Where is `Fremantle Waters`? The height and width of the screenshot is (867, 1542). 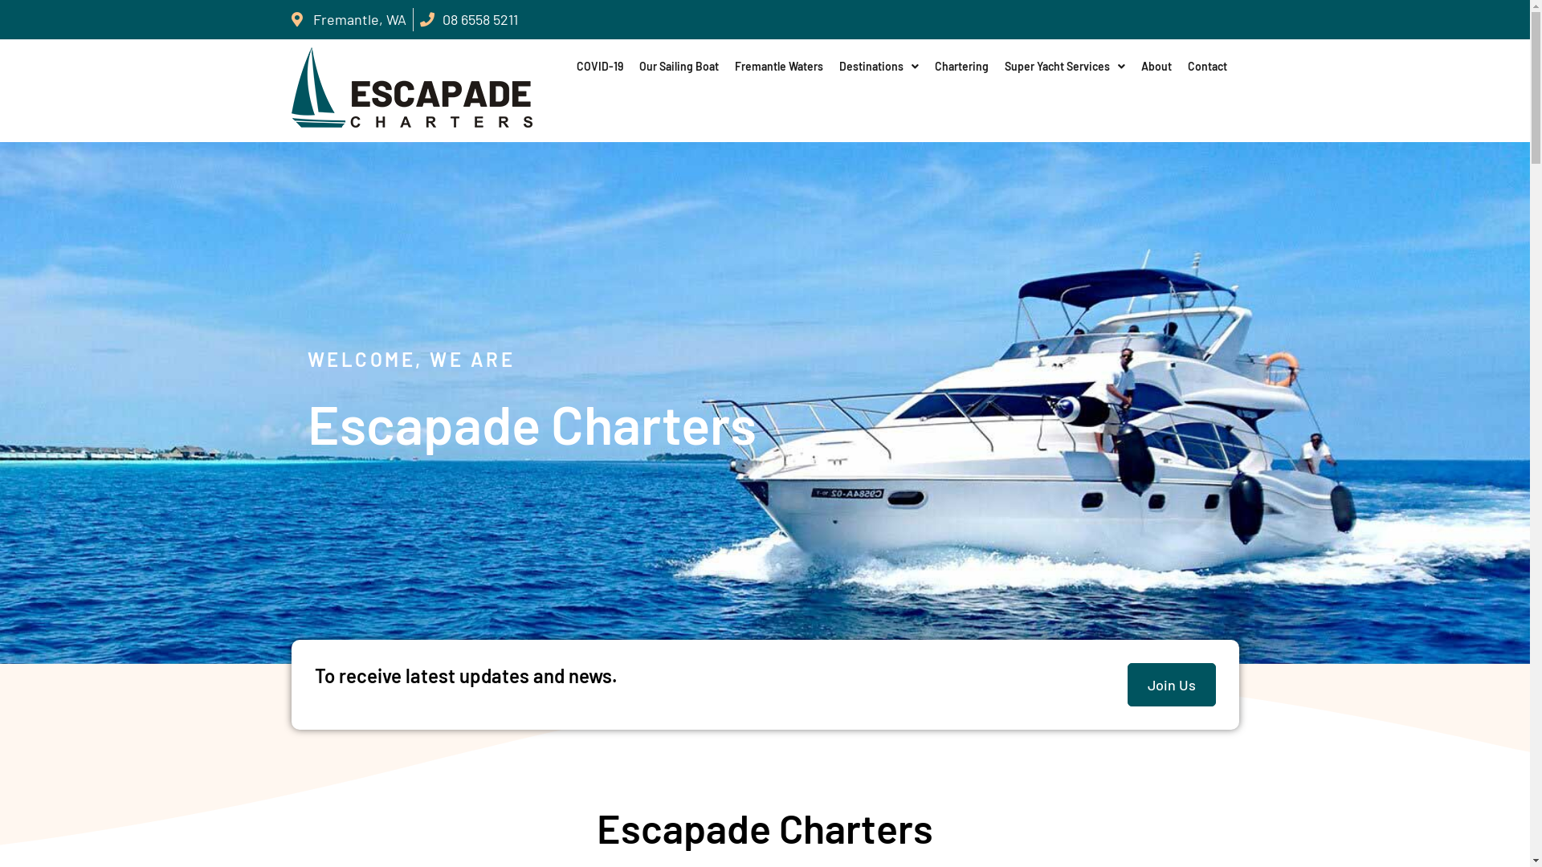
Fremantle Waters is located at coordinates (779, 67).